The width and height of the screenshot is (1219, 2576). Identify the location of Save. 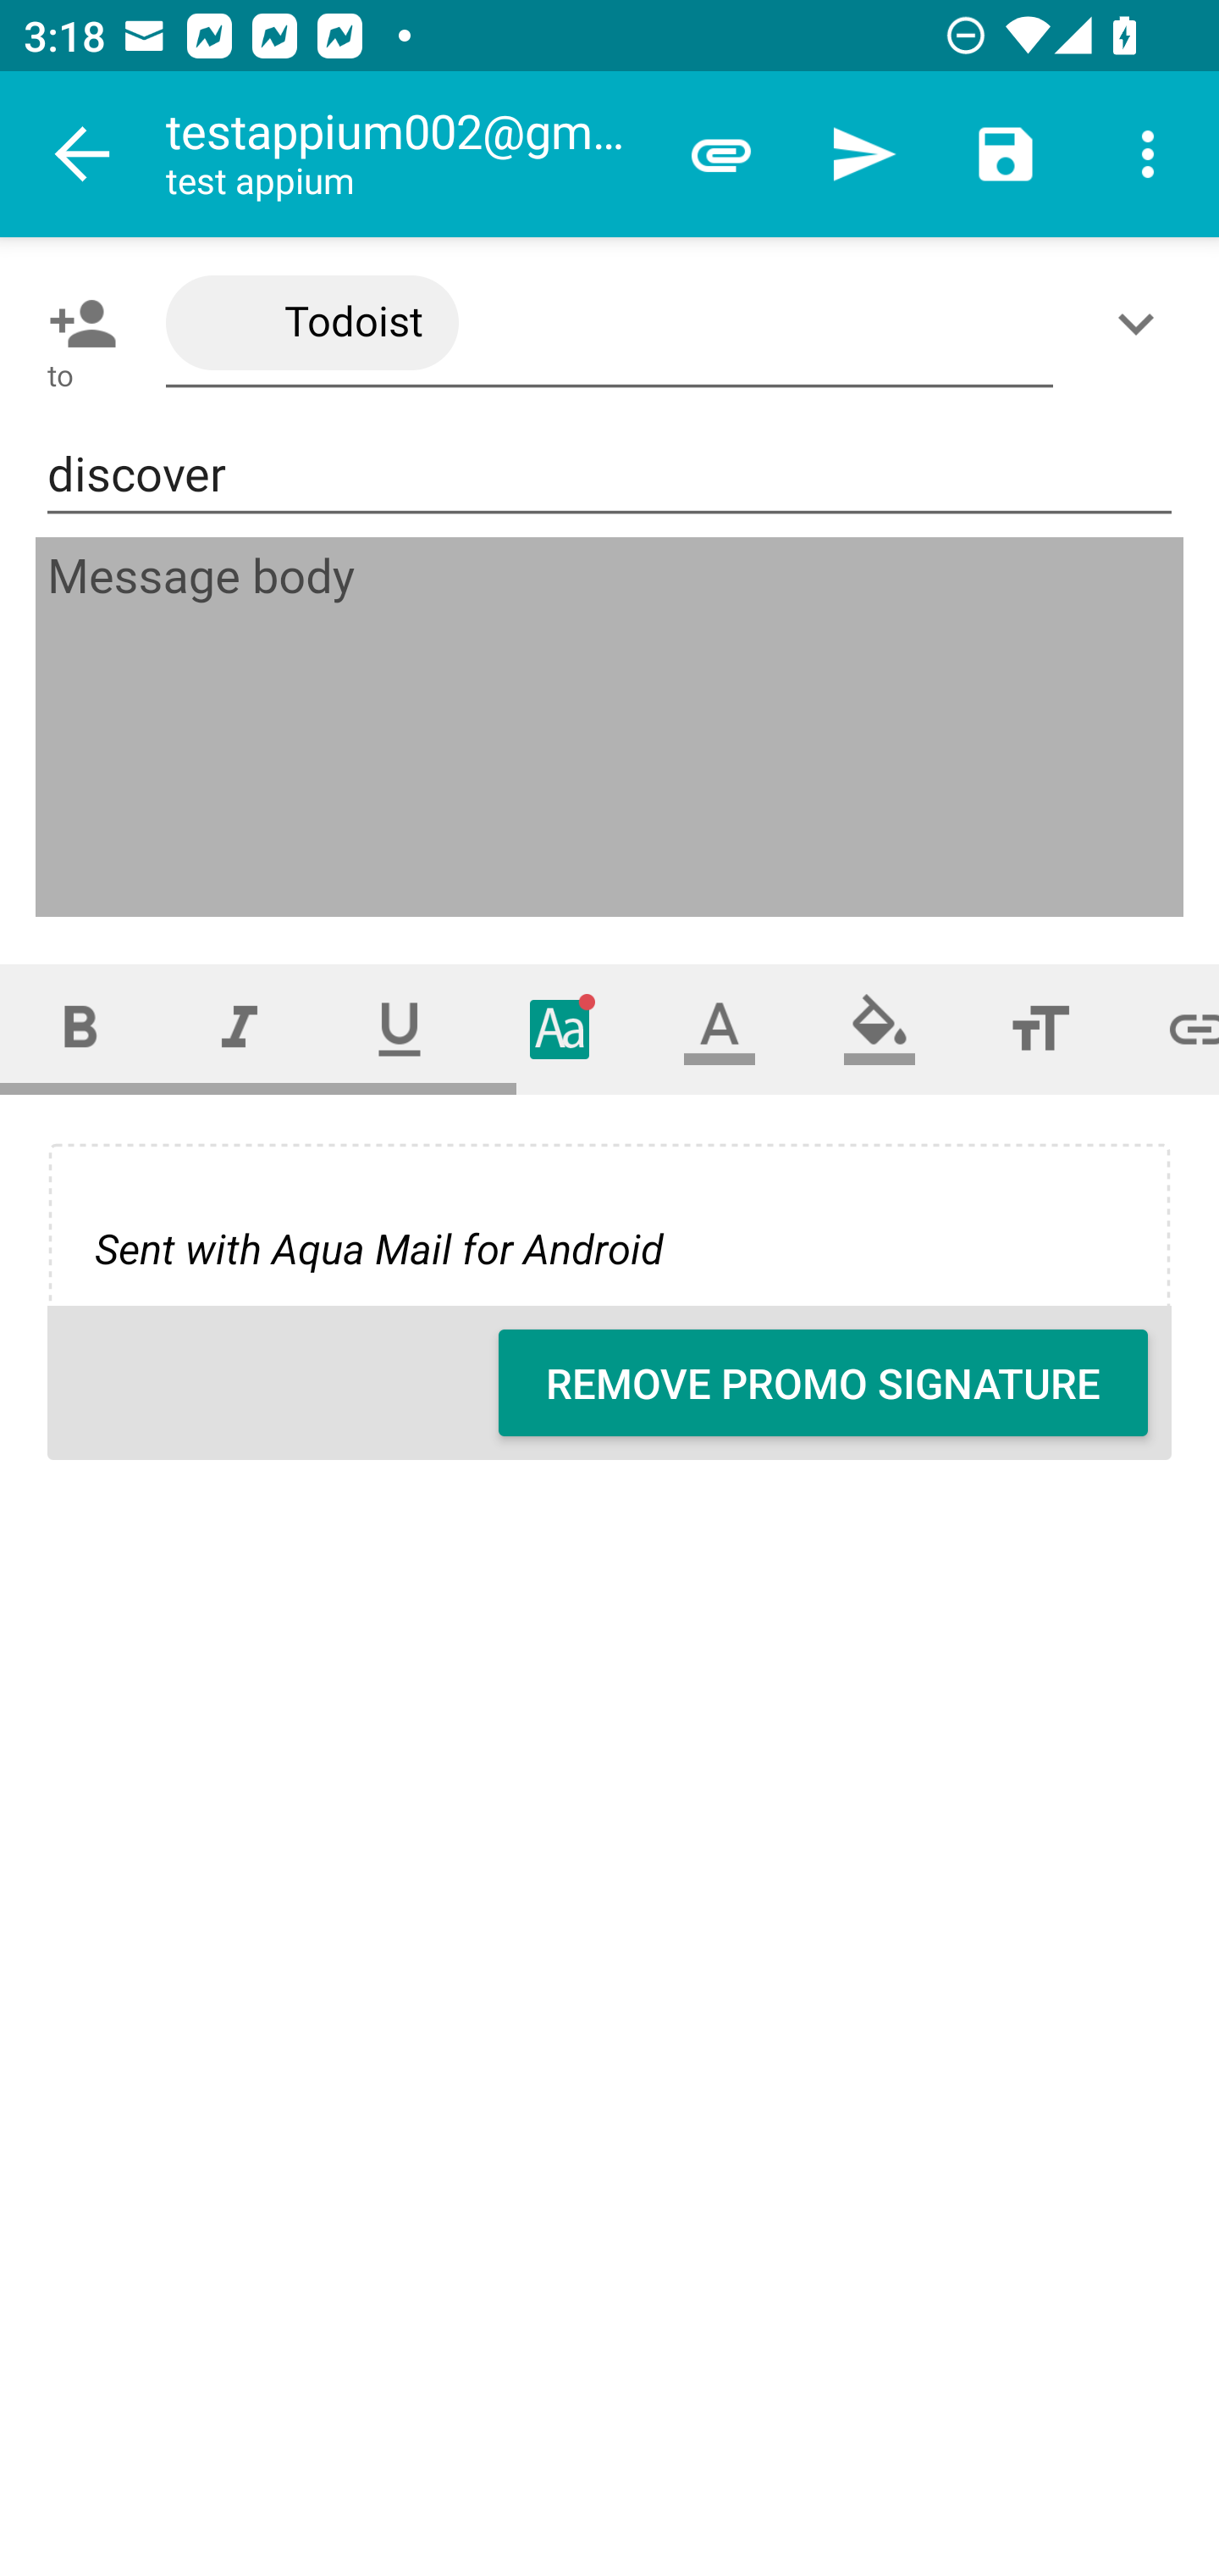
(1006, 154).